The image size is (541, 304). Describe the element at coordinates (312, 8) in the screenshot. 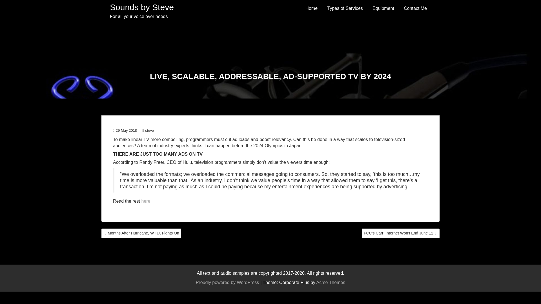

I see `Home` at that location.